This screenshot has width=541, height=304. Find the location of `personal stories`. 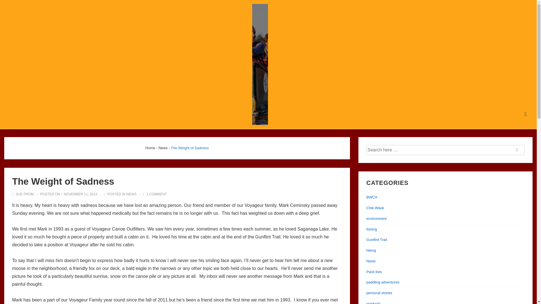

personal stories is located at coordinates (379, 293).